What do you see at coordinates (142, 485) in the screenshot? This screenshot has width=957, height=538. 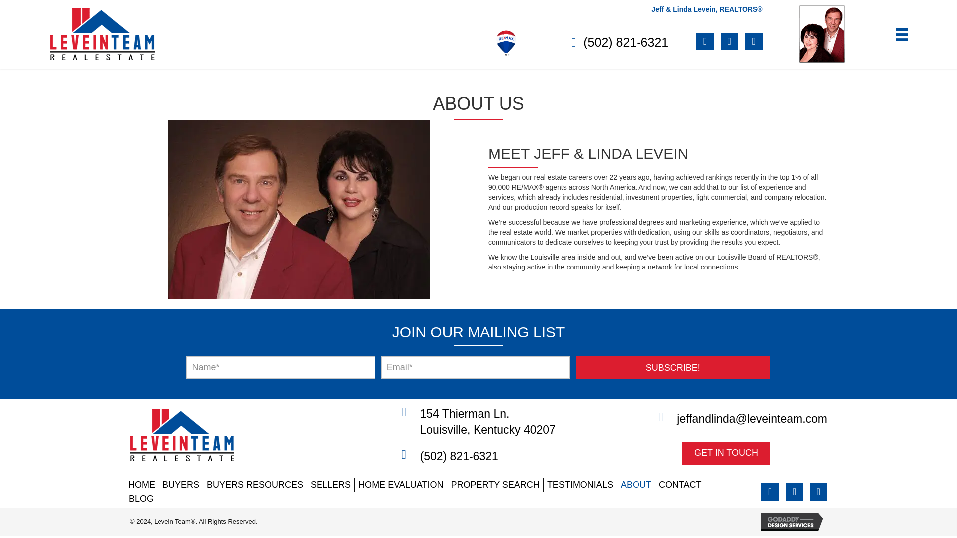 I see `HOME` at bounding box center [142, 485].